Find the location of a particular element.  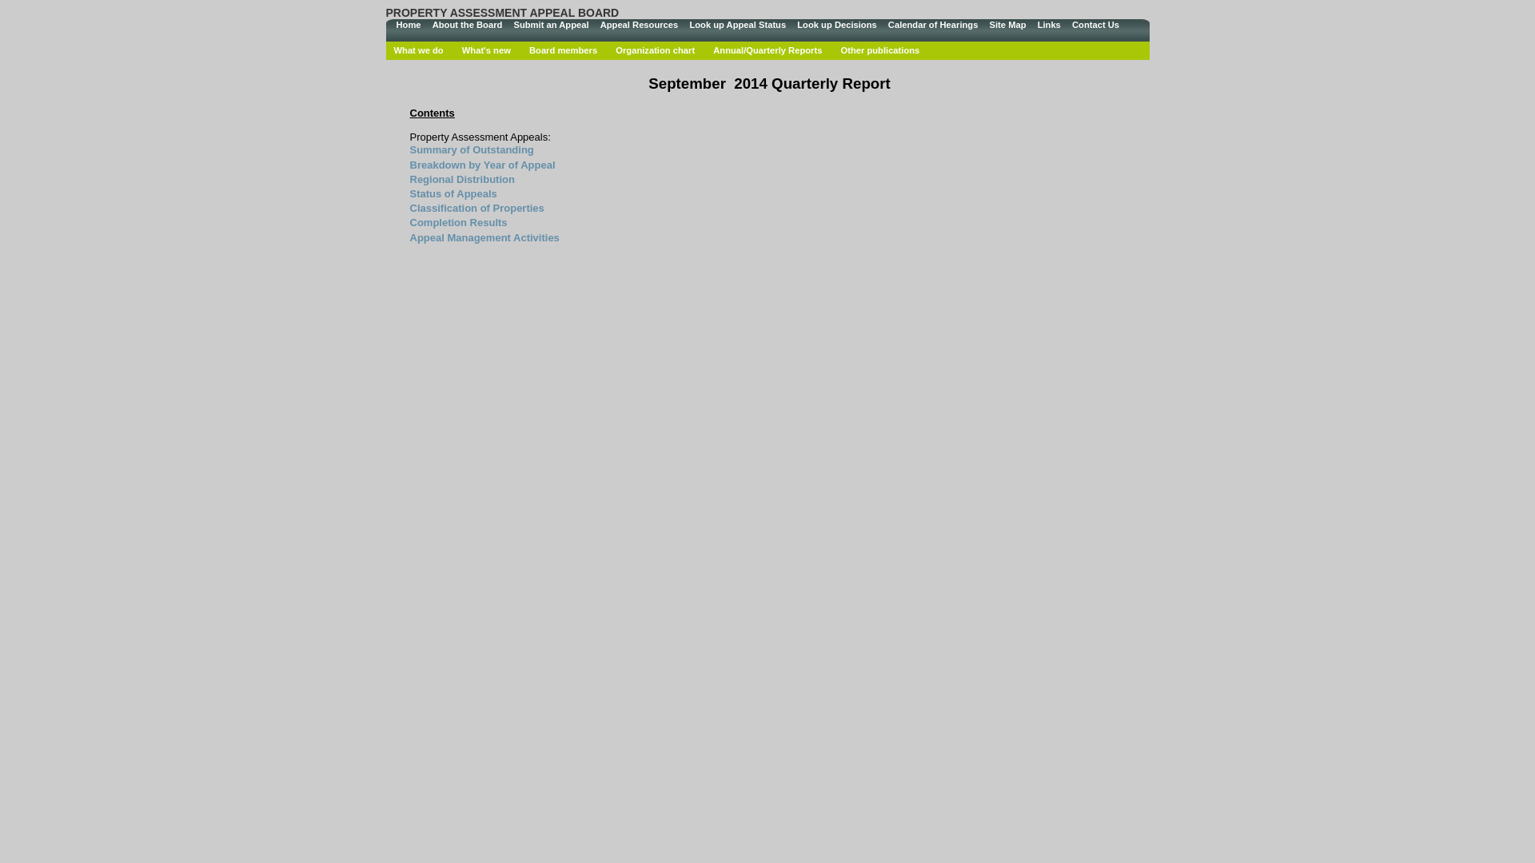

Other publications is located at coordinates (879, 50).